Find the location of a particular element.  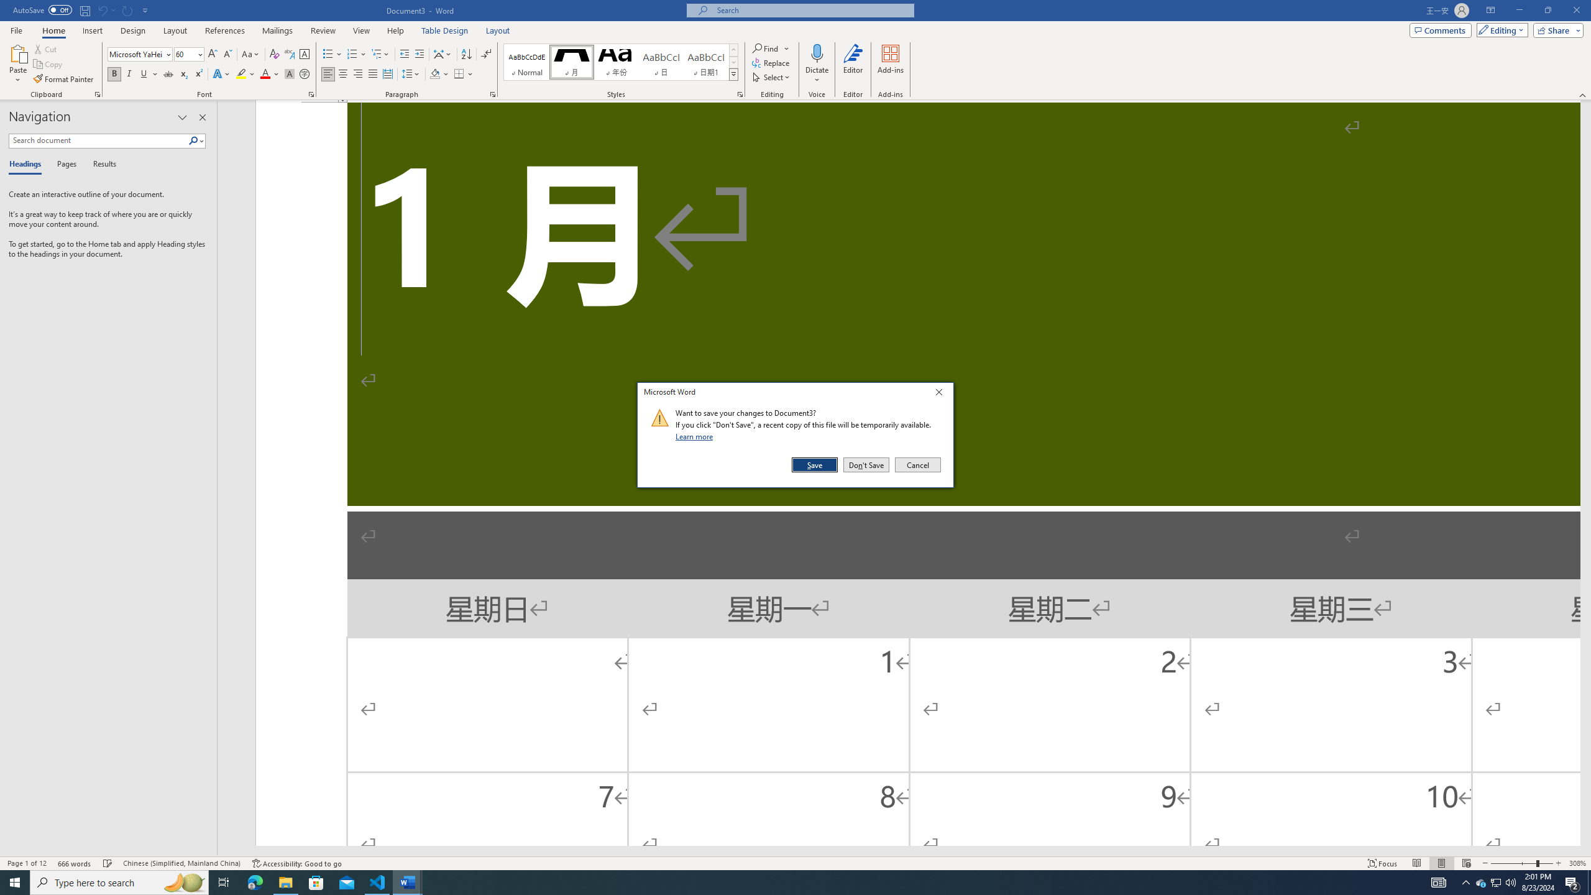

Start is located at coordinates (15, 883).